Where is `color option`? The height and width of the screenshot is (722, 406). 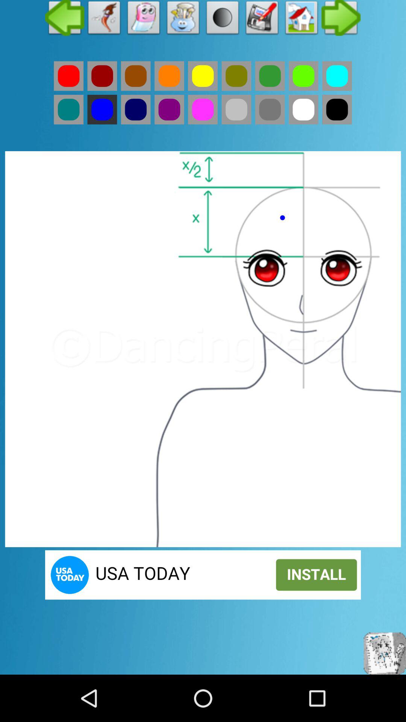 color option is located at coordinates (135, 76).